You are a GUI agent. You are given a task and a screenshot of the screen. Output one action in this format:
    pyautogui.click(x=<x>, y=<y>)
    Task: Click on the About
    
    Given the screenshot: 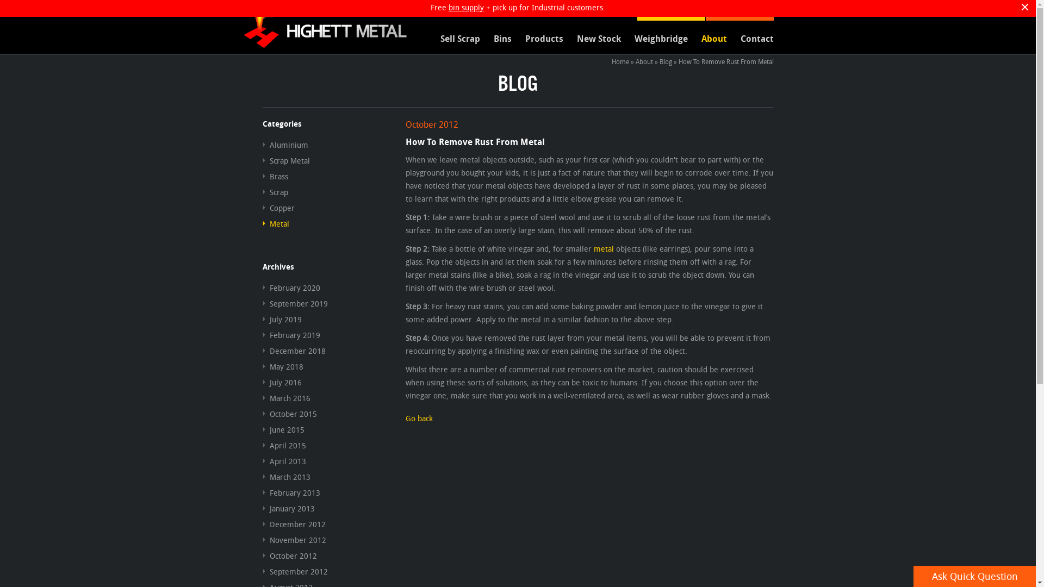 What is the action you would take?
    pyautogui.click(x=644, y=61)
    